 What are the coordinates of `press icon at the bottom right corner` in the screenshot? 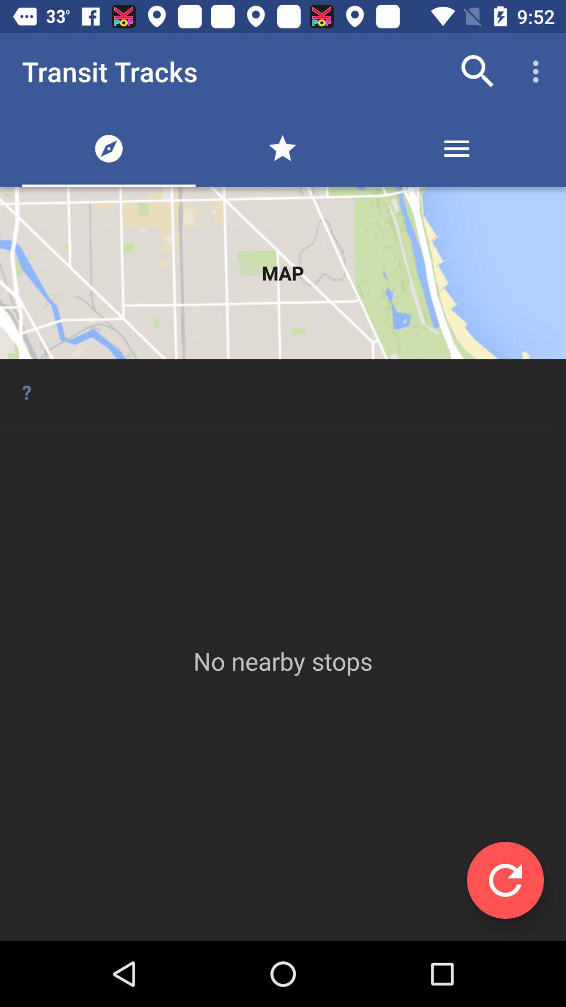 It's located at (505, 880).